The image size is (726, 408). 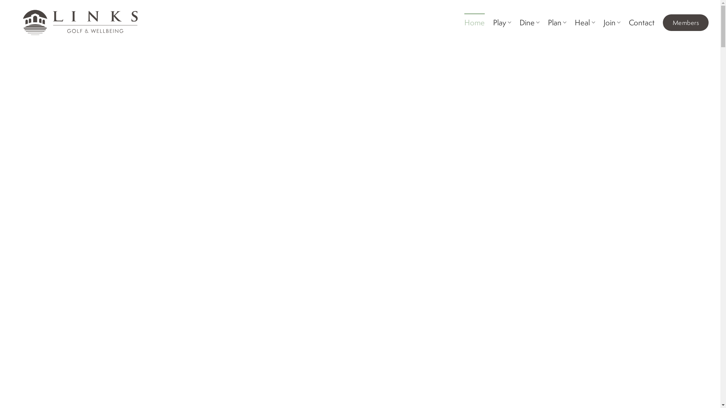 I want to click on Members, so click(x=686, y=23).